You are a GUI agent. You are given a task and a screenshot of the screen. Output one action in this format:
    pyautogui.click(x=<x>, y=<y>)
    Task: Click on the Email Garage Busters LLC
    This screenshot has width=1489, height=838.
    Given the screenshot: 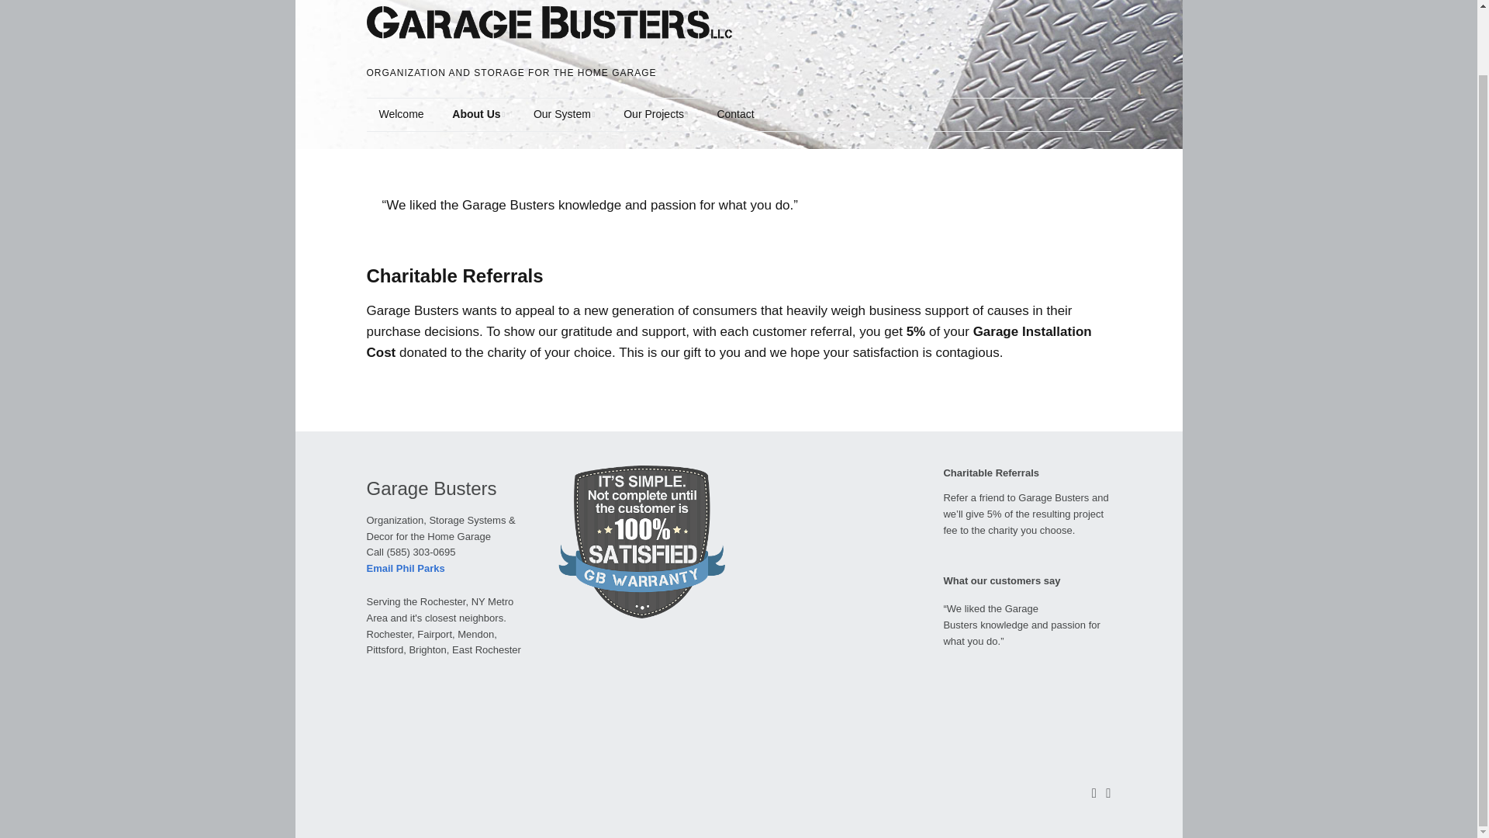 What is the action you would take?
    pyautogui.click(x=405, y=568)
    